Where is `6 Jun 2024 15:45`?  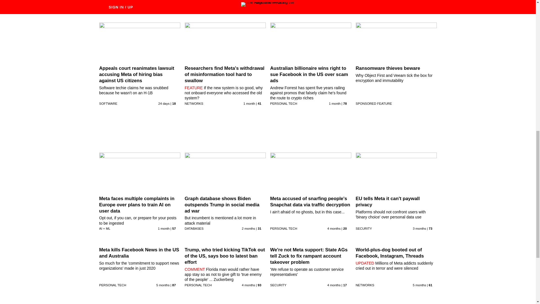 6 Jun 2024 15:45 is located at coordinates (163, 228).